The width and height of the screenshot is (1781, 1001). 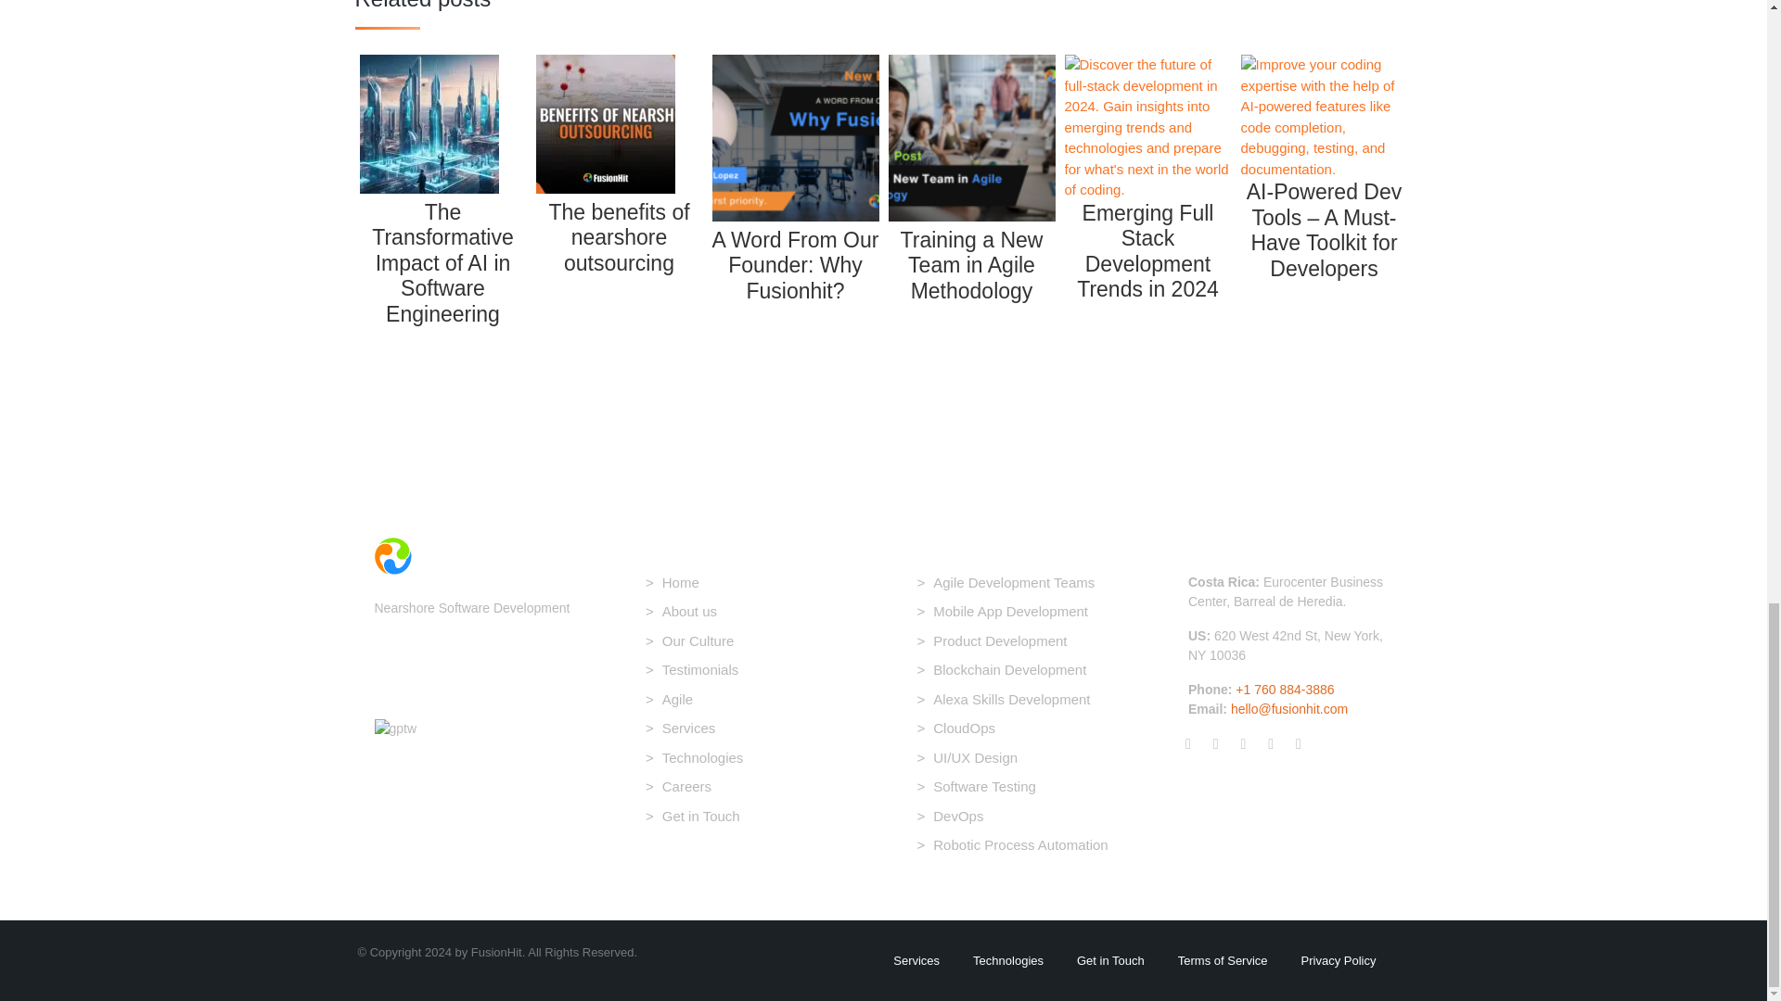 What do you see at coordinates (1148, 128) in the screenshot?
I see `Emerging Full Stack Development Trends in 2024 6` at bounding box center [1148, 128].